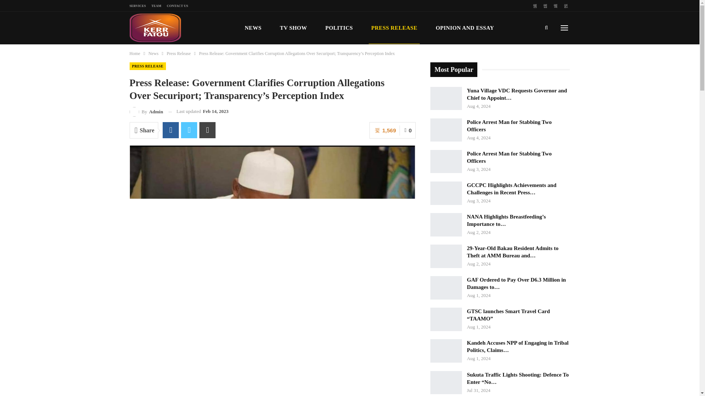 Image resolution: width=705 pixels, height=396 pixels. I want to click on TEAM, so click(156, 5).